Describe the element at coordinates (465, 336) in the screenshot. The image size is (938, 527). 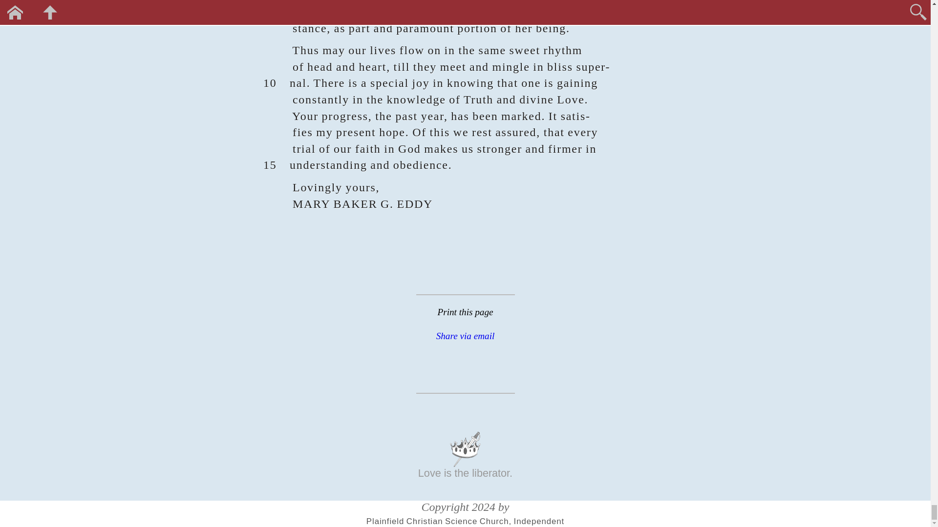
I see `Email this article to a friend.` at that location.